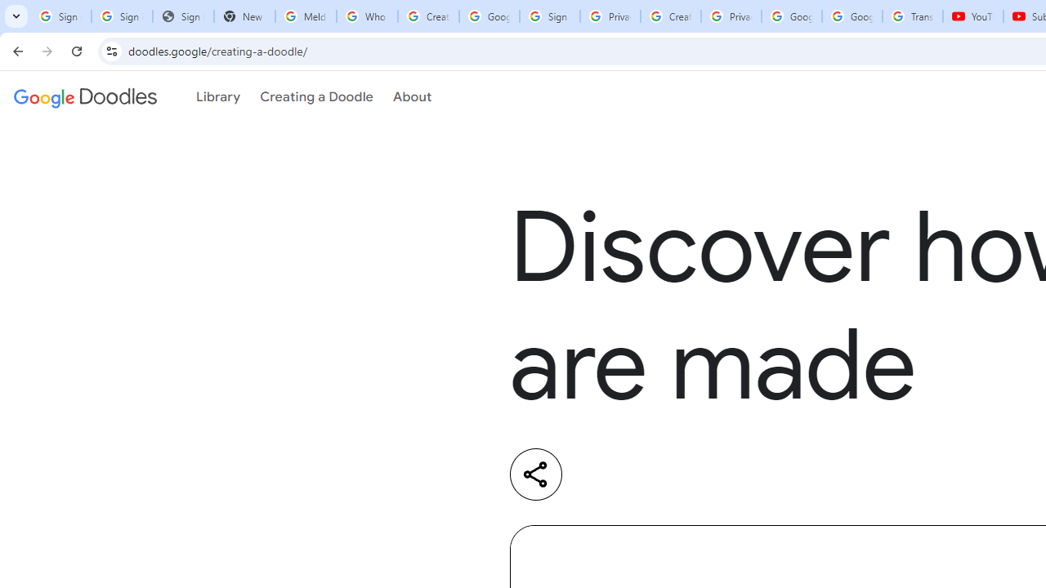 The width and height of the screenshot is (1046, 588). I want to click on Sign in - Google Accounts, so click(550, 16).